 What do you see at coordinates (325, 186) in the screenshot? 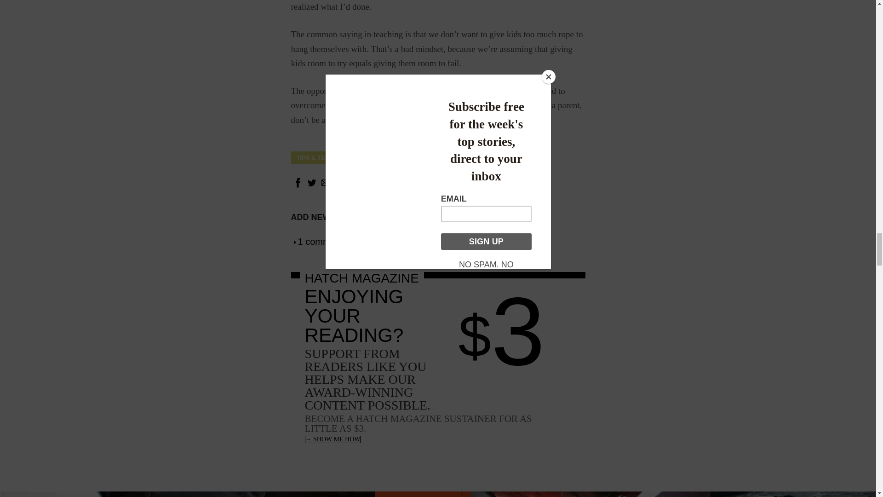
I see `YOUTH FLY FISHING` at bounding box center [325, 186].